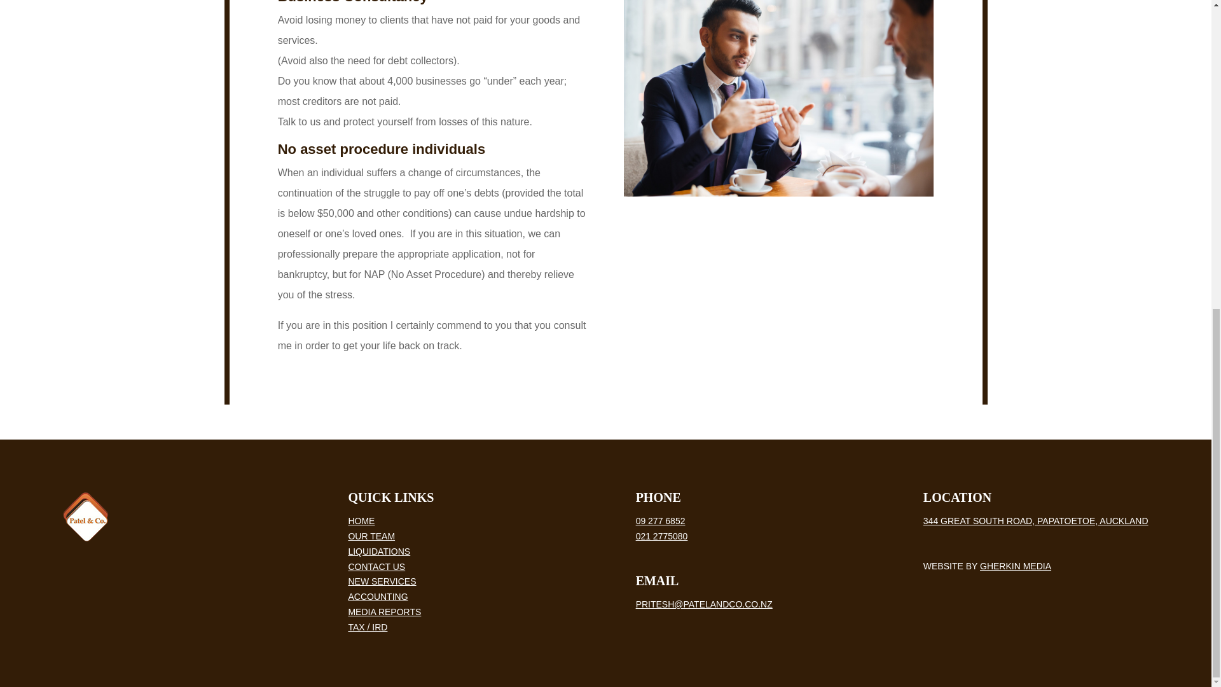  What do you see at coordinates (660, 521) in the screenshot?
I see `09 277 6852` at bounding box center [660, 521].